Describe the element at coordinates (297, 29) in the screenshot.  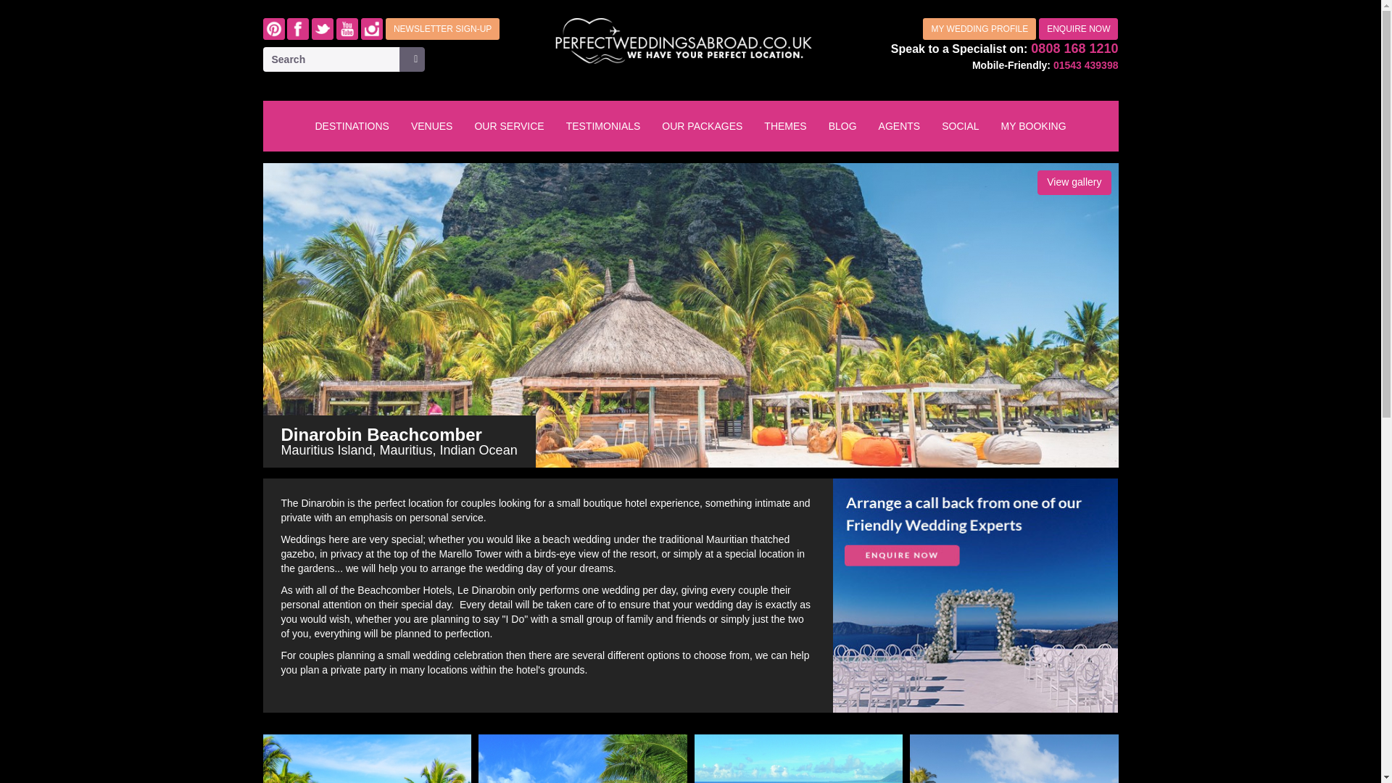
I see `Facebook` at that location.